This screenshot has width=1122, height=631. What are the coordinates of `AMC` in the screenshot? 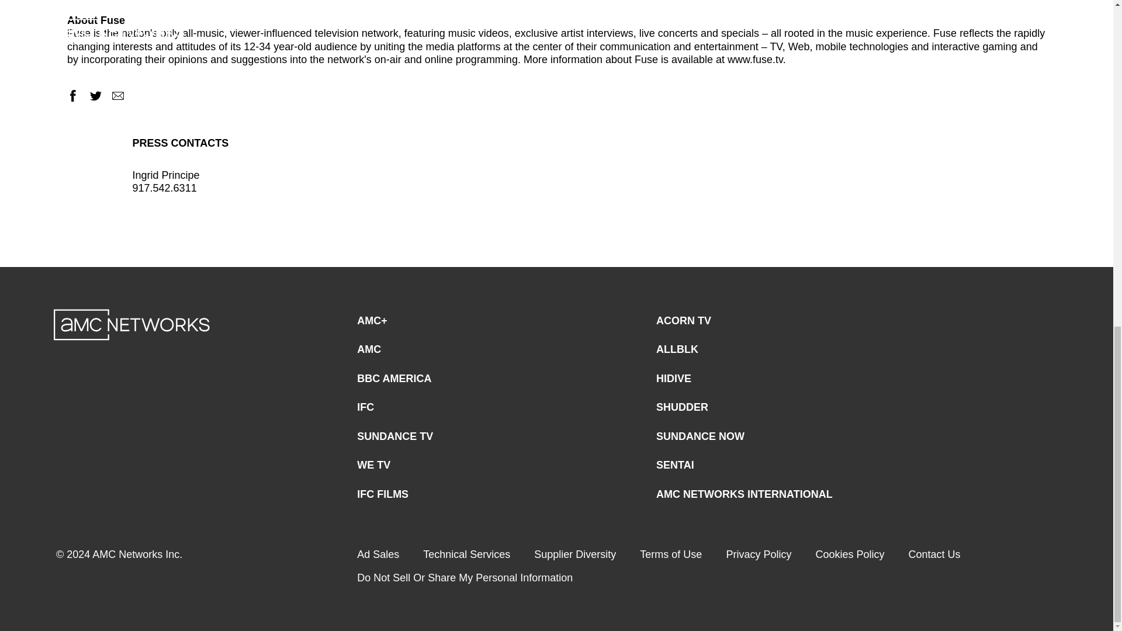 It's located at (369, 349).